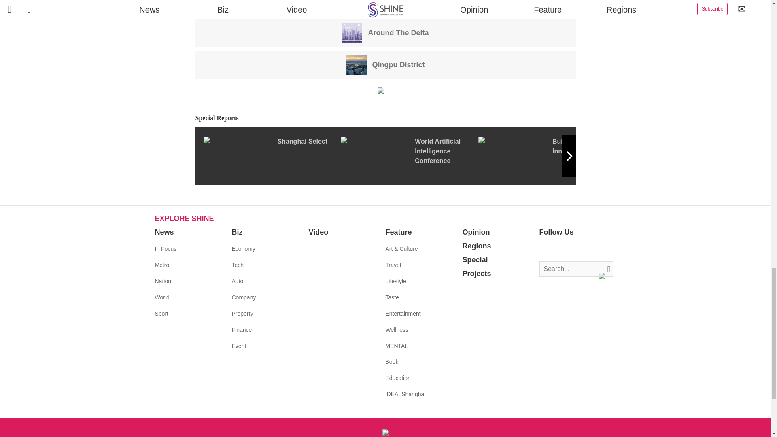 This screenshot has height=437, width=777. What do you see at coordinates (546, 249) in the screenshot?
I see `Follow us on Facebook` at bounding box center [546, 249].